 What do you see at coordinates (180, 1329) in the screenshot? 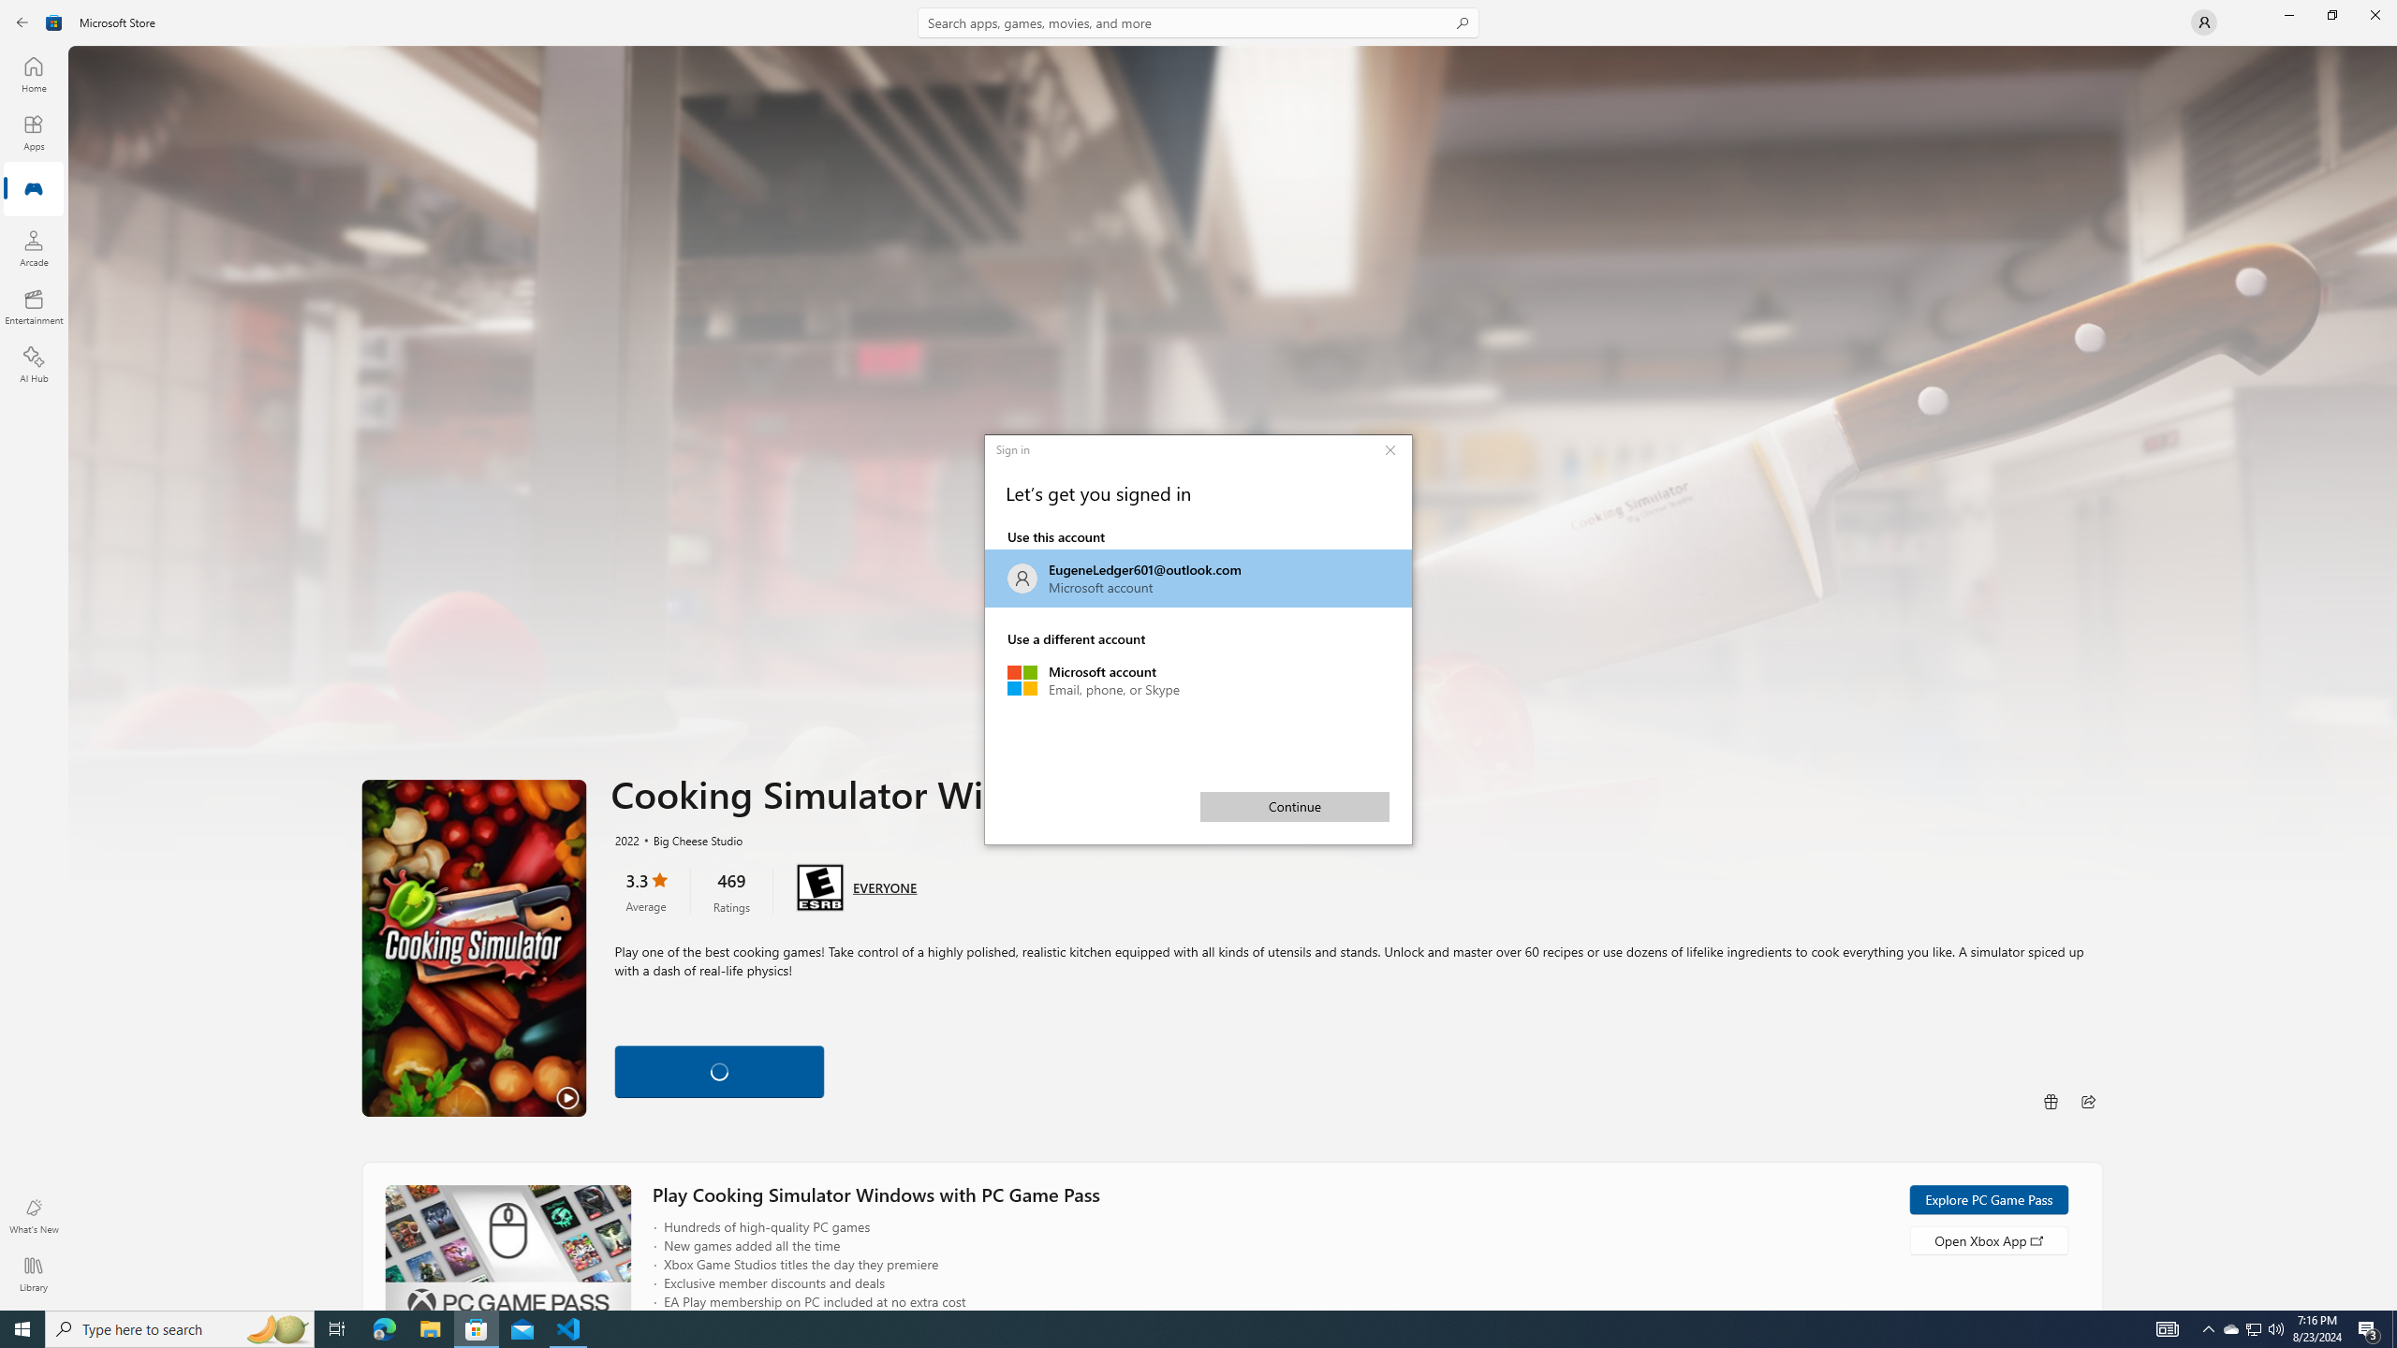
I see `3.3 stars. Click to skip to ratings and reviews` at bounding box center [180, 1329].